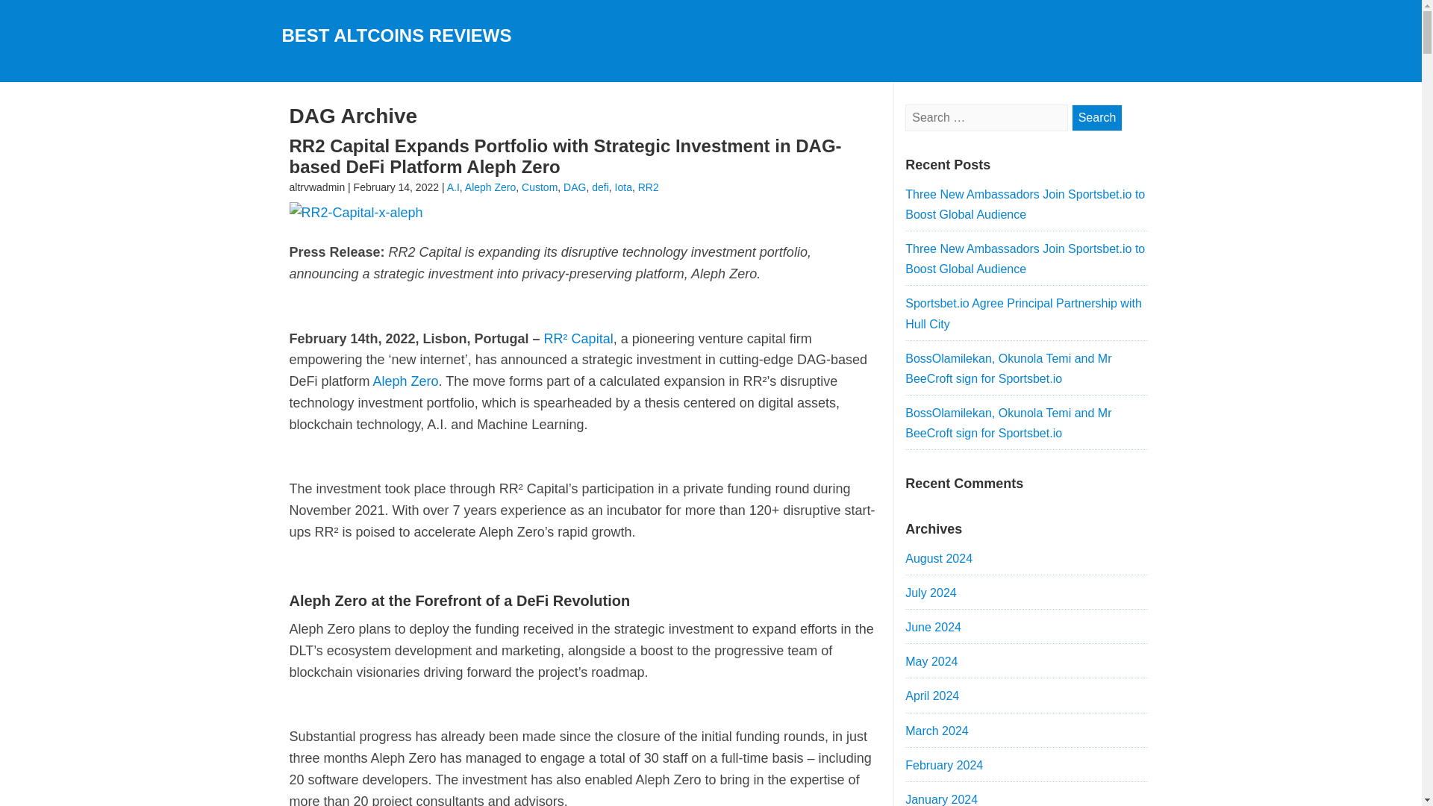 The width and height of the screenshot is (1433, 806). Describe the element at coordinates (575, 187) in the screenshot. I see `DAG` at that location.